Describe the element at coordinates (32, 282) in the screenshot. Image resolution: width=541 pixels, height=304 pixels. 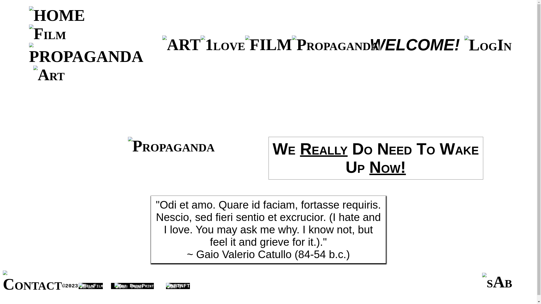
I see `Contact` at that location.